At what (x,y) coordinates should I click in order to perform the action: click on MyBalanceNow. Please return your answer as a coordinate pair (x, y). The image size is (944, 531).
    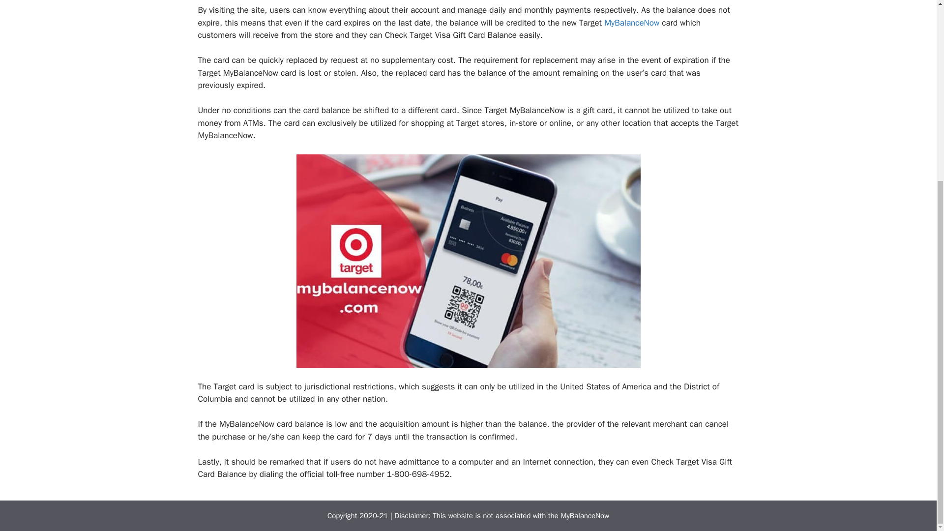
    Looking at the image, I should click on (585, 516).